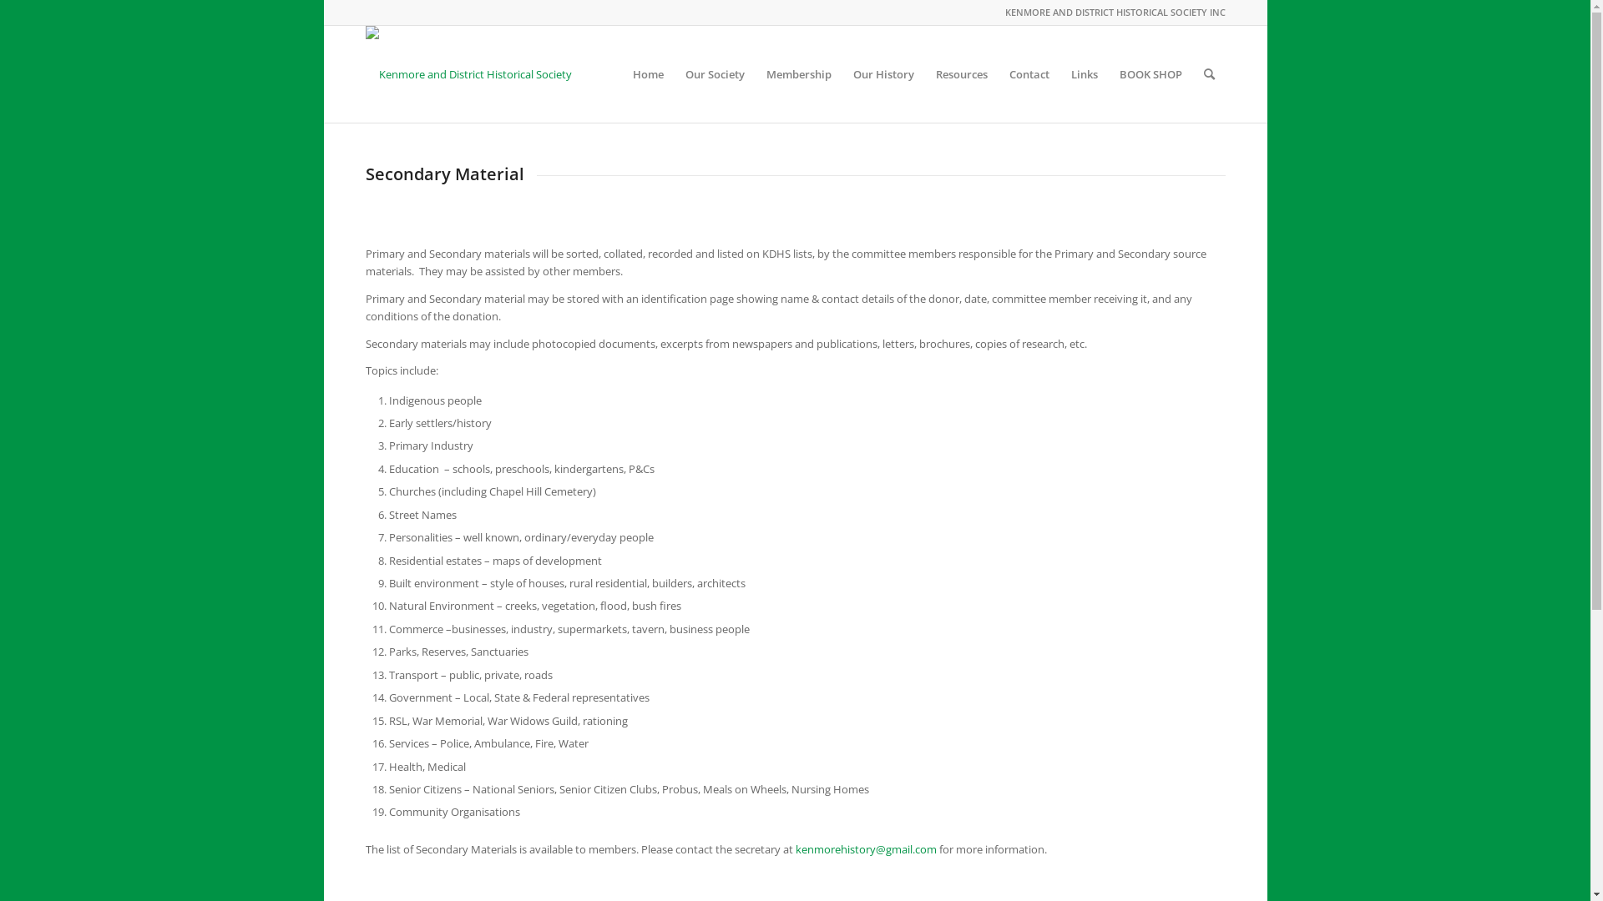  What do you see at coordinates (883, 74) in the screenshot?
I see `Our History` at bounding box center [883, 74].